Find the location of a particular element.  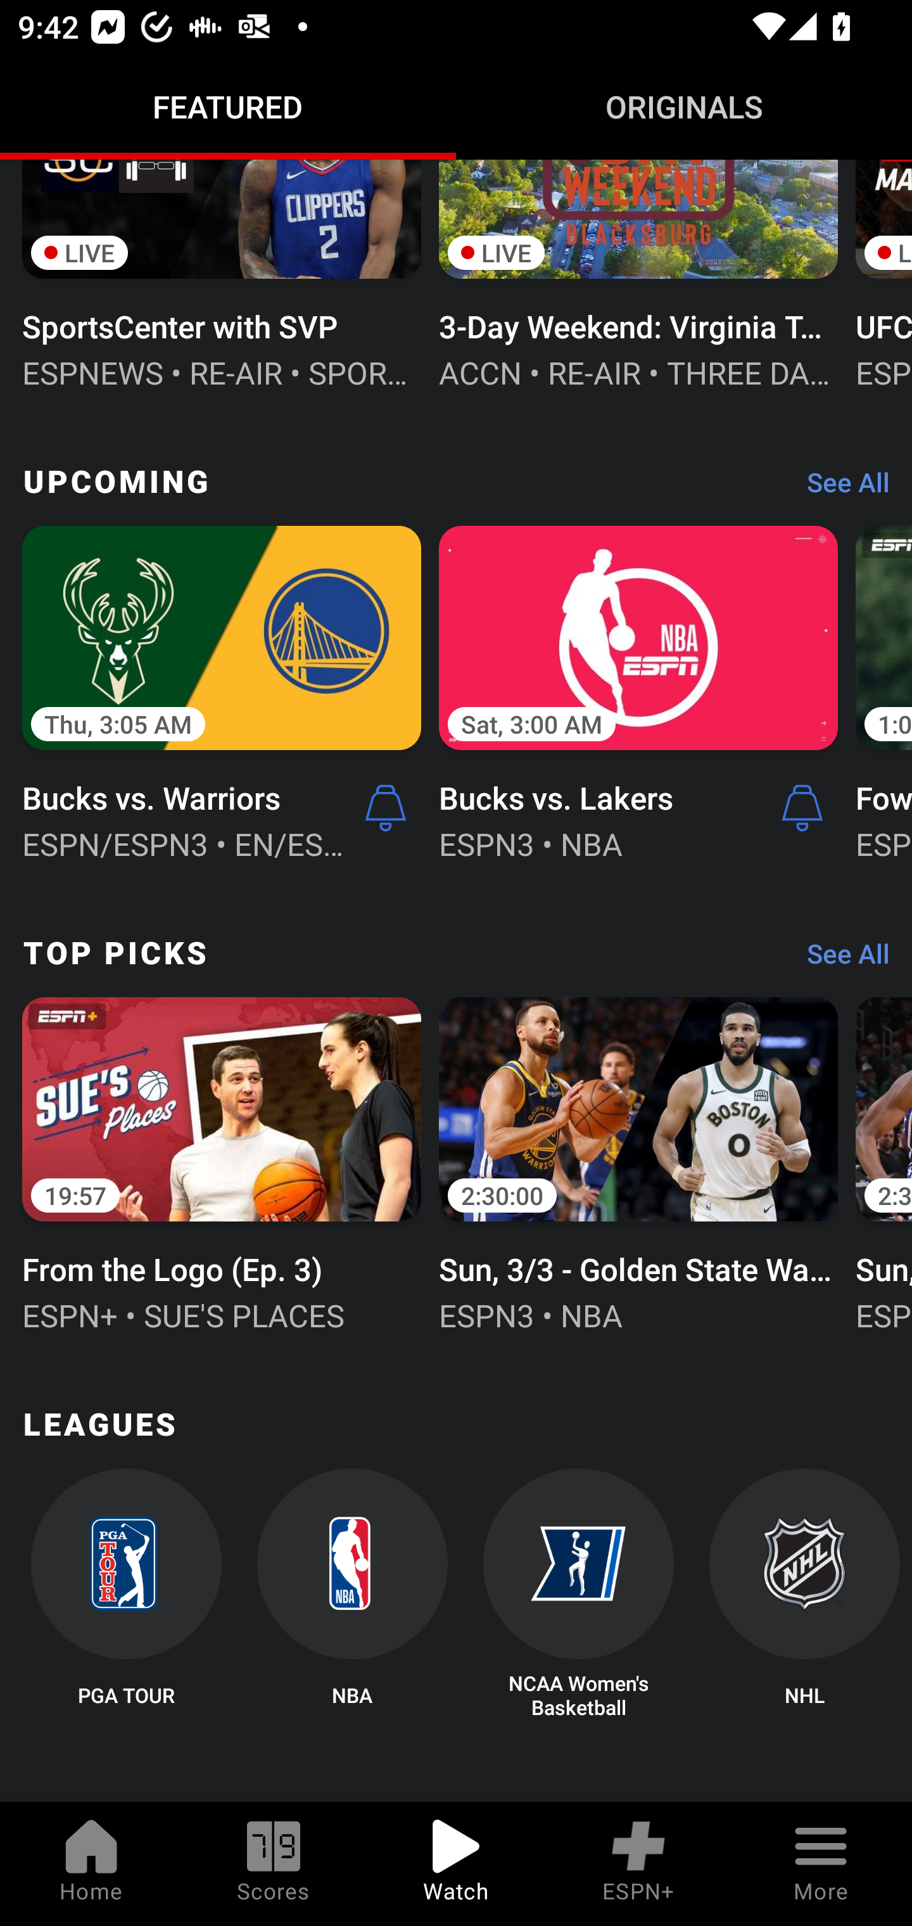

PGA TOUR is located at coordinates (125, 1594).